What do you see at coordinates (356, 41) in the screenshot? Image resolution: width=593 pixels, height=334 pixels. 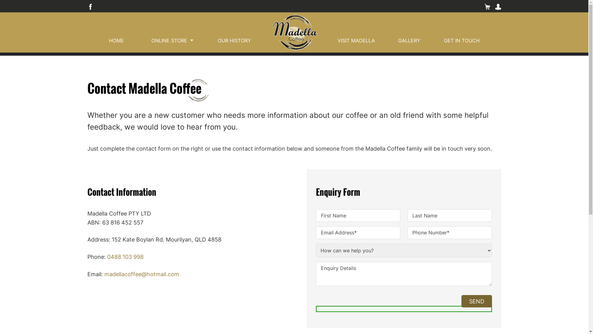 I see `VISIT MADELLA` at bounding box center [356, 41].